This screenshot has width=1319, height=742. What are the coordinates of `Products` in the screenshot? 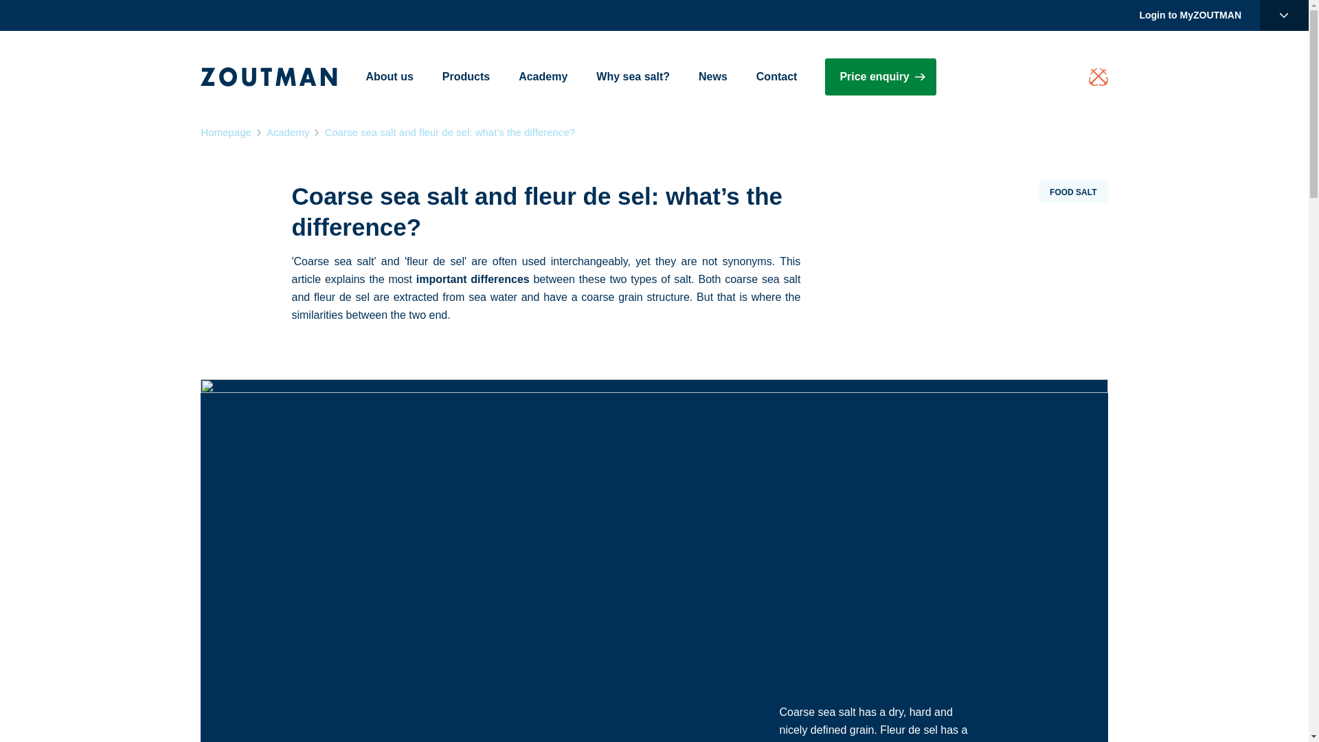 It's located at (466, 77).